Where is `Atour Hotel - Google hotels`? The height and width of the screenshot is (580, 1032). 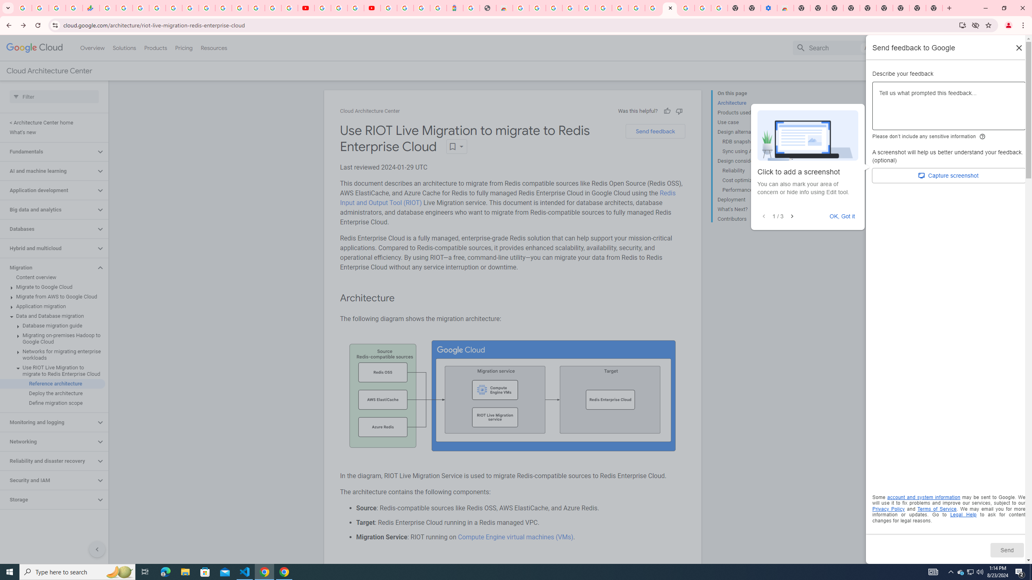 Atour Hotel - Google hotels is located at coordinates (455, 8).